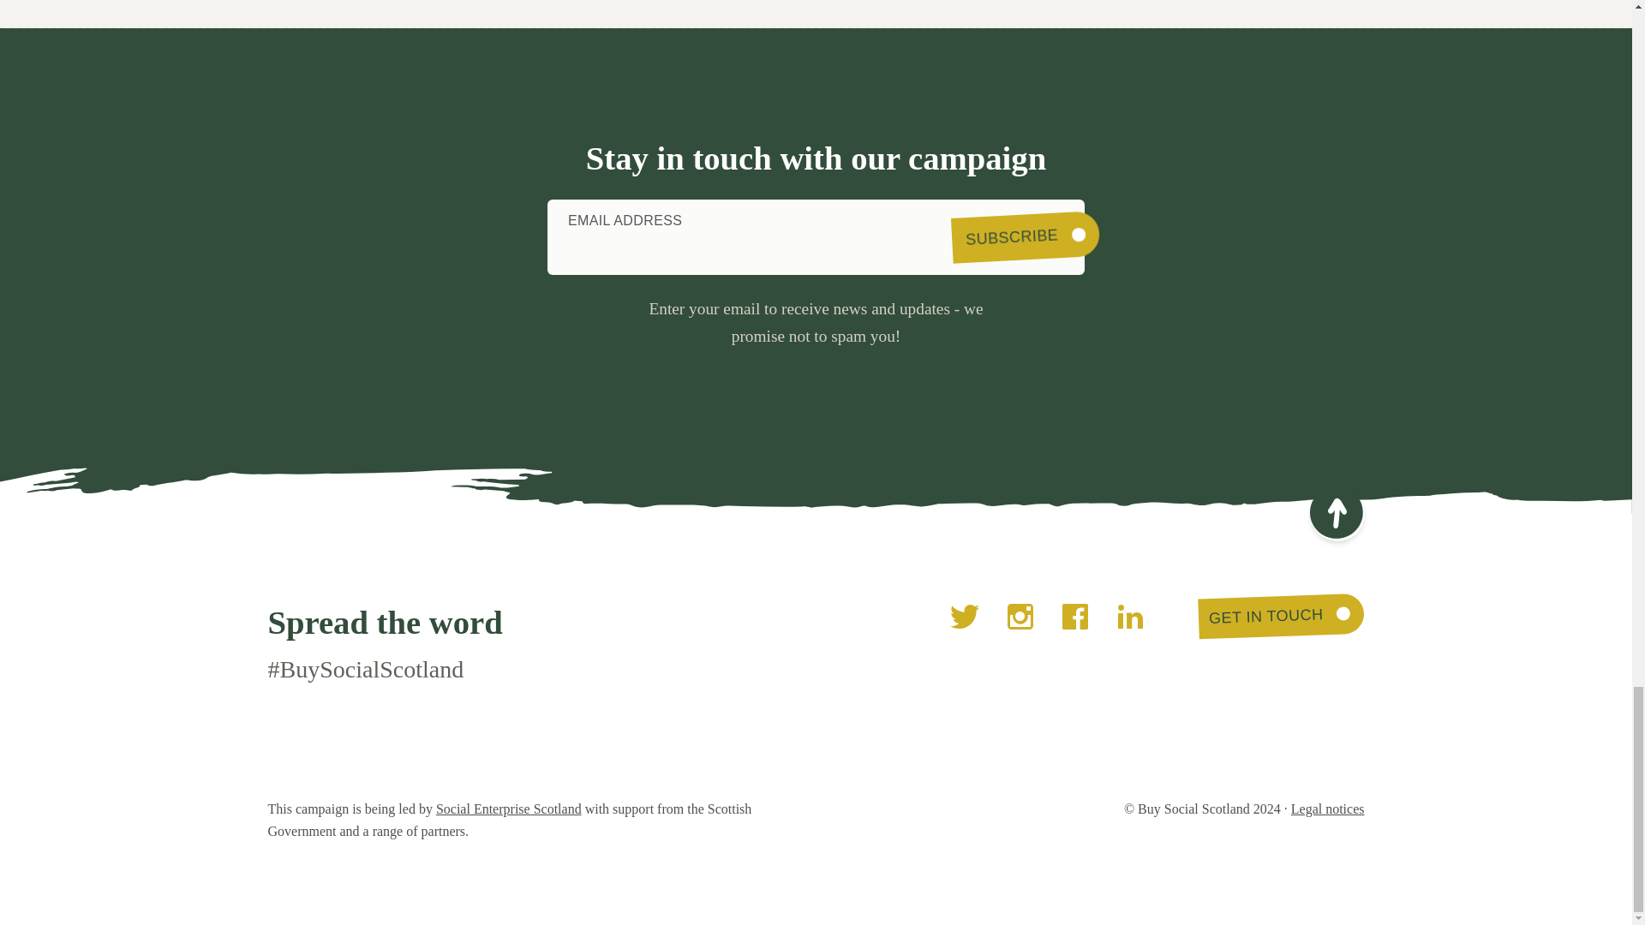 This screenshot has height=925, width=1645. I want to click on Facebook, so click(1074, 617).